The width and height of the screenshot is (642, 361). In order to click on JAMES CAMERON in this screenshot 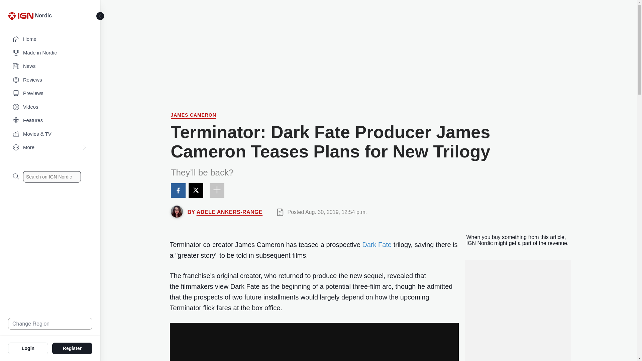, I will do `click(193, 116)`.